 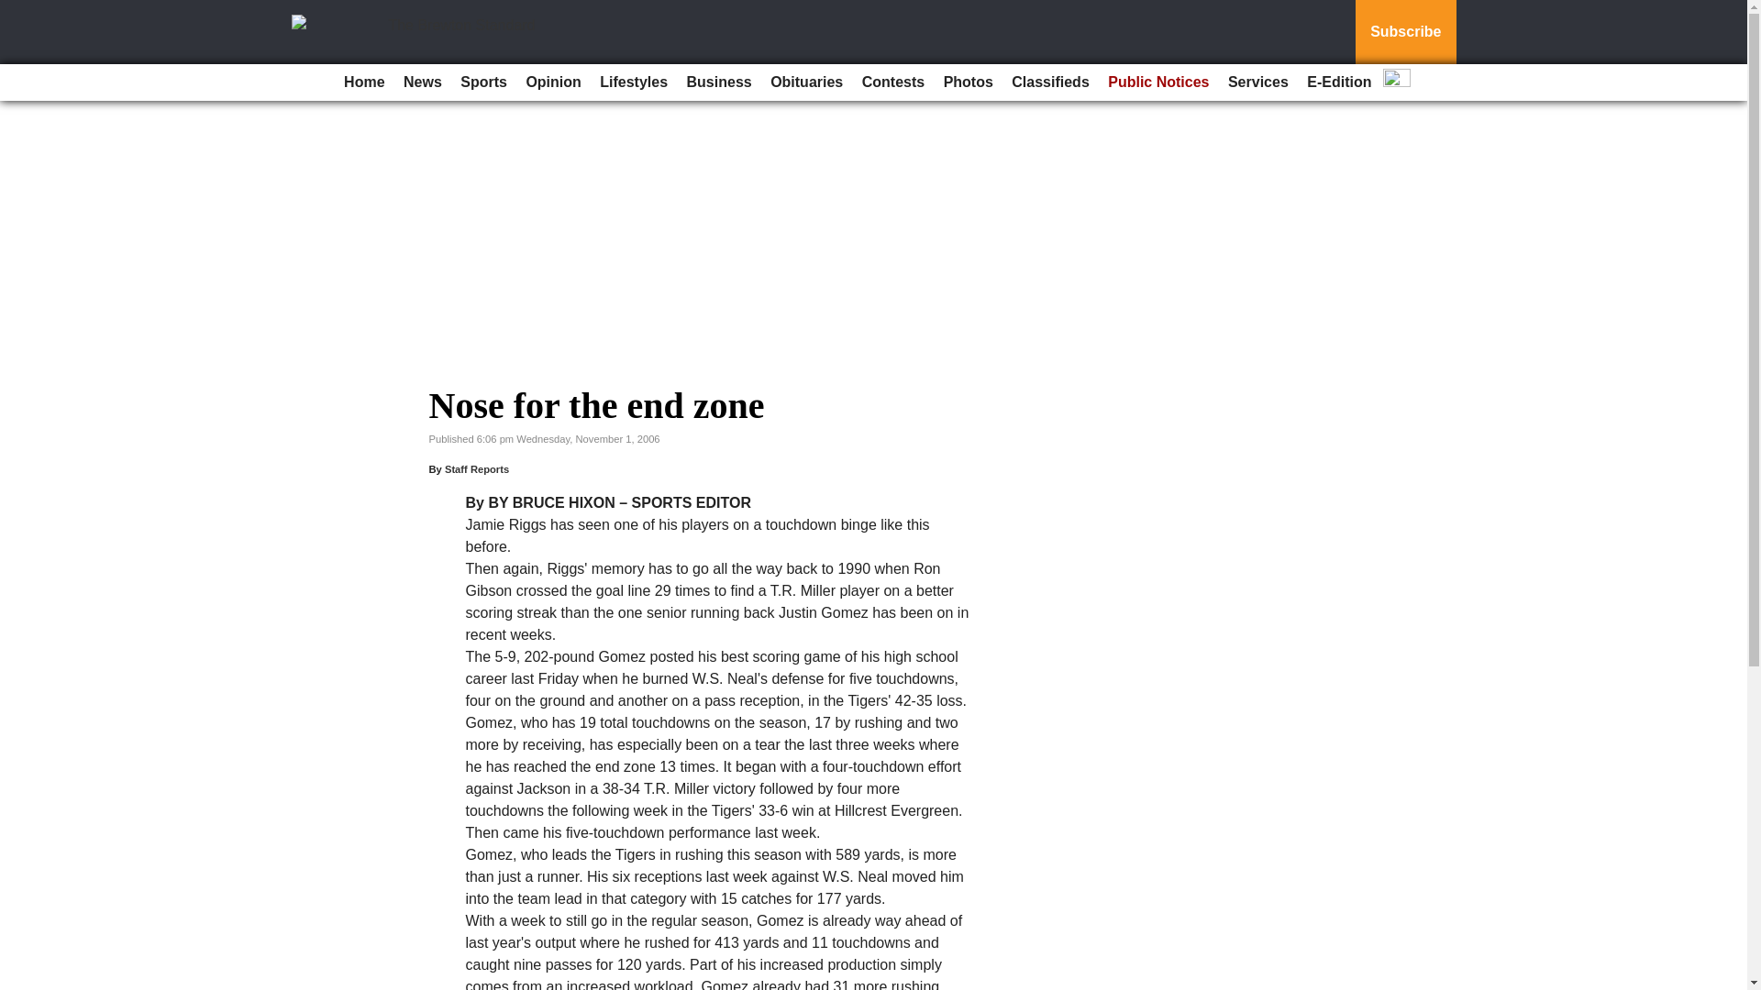 What do you see at coordinates (806, 82) in the screenshot?
I see `Obituaries` at bounding box center [806, 82].